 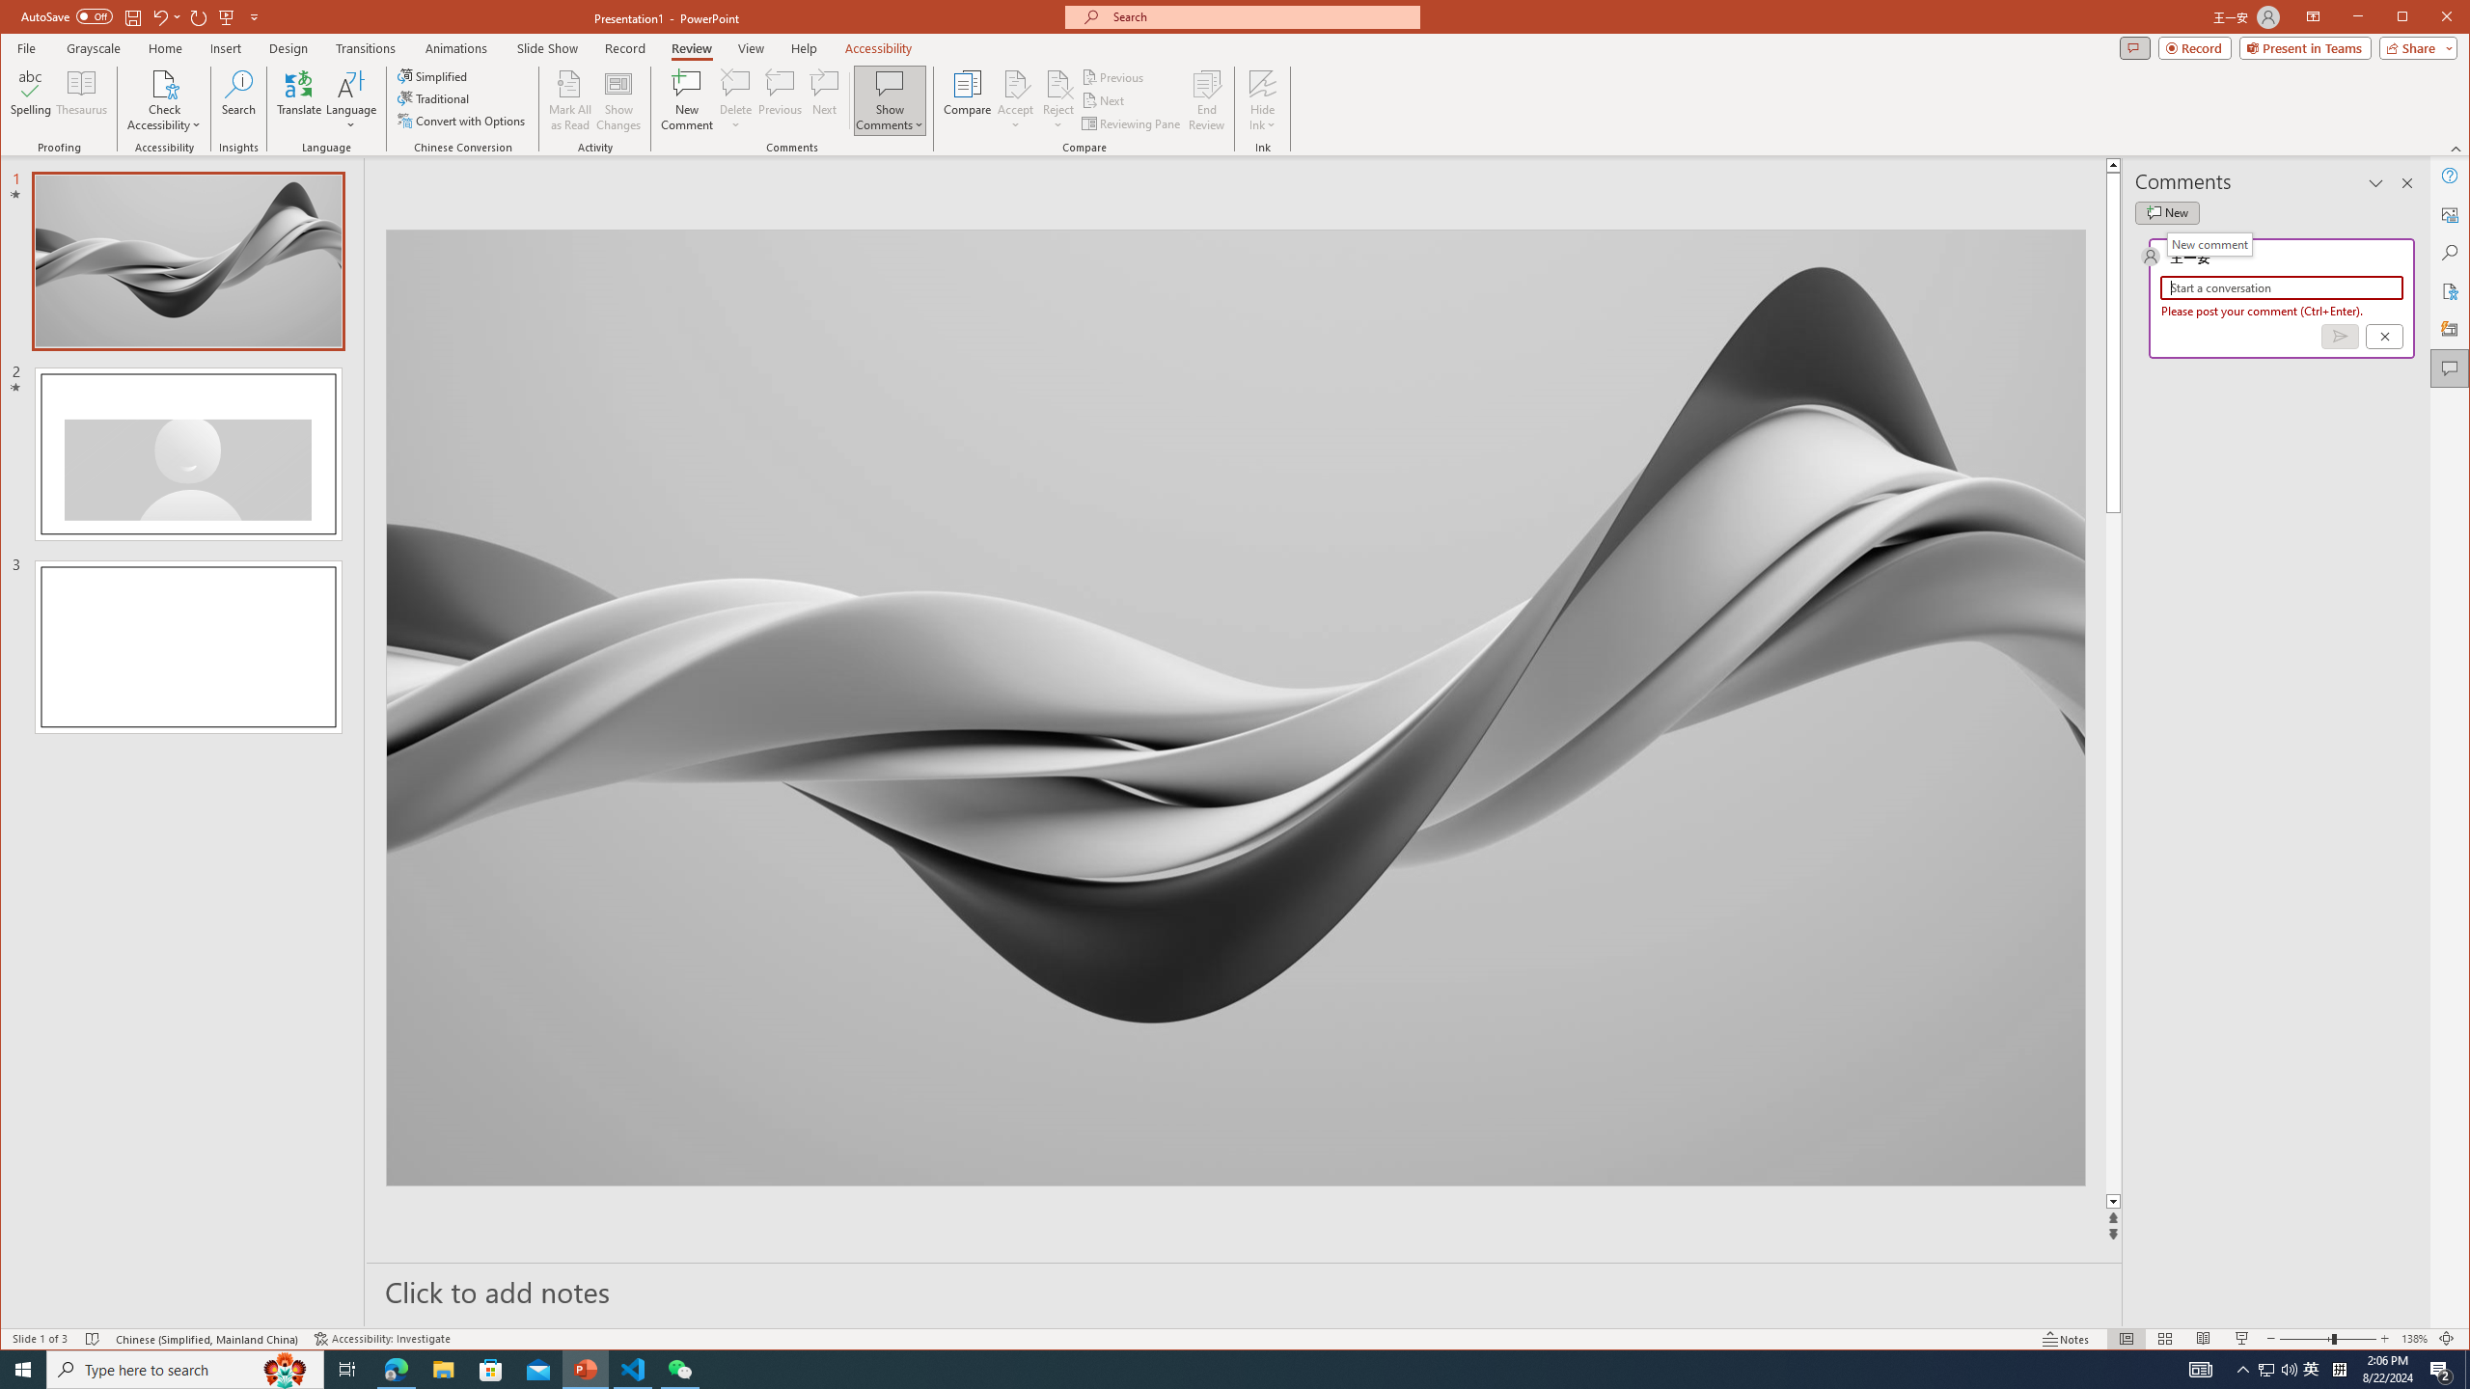 I want to click on AutomationID: 4105, so click(x=2200, y=1370).